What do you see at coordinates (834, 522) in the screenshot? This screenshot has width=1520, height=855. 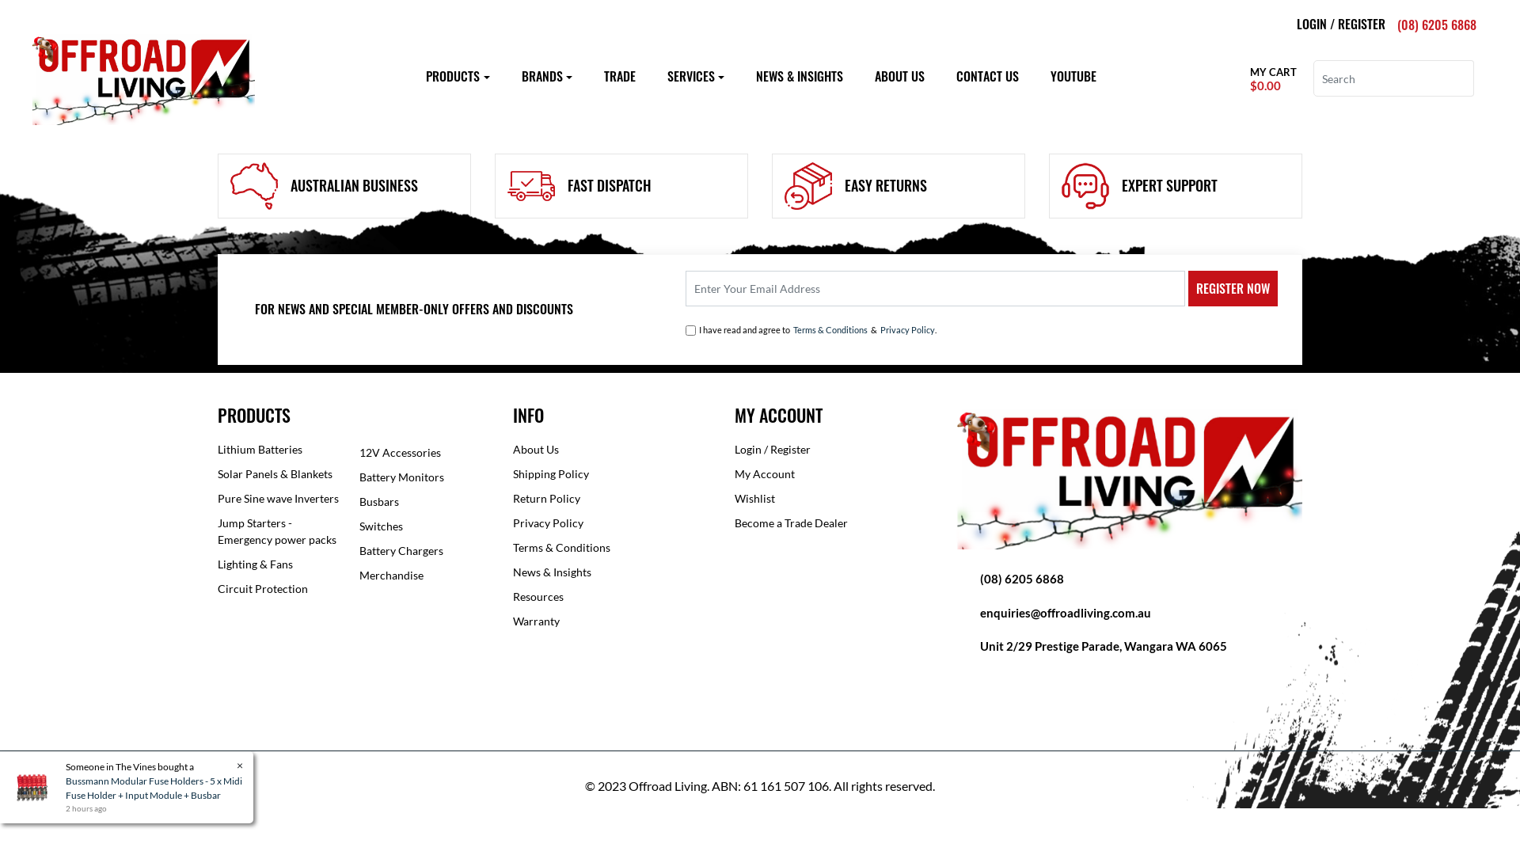 I see `Become a Trade Dealer` at bounding box center [834, 522].